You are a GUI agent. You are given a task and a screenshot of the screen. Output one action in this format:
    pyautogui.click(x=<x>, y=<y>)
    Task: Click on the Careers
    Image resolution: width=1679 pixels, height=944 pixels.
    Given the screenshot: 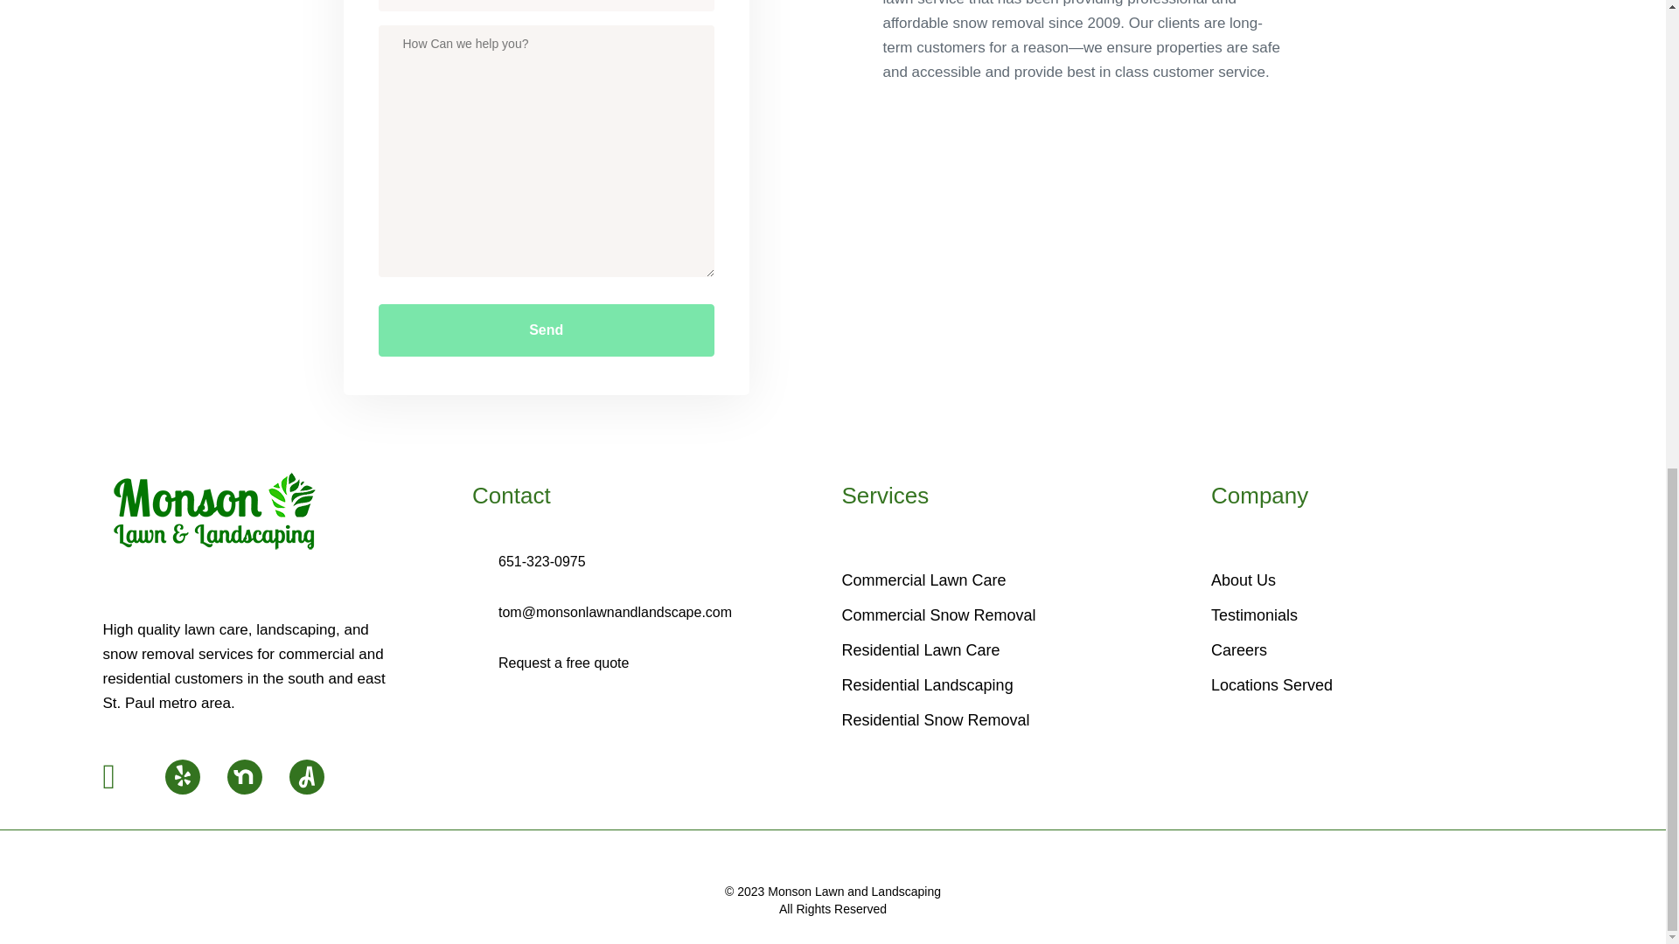 What is the action you would take?
    pyautogui.click(x=1387, y=650)
    